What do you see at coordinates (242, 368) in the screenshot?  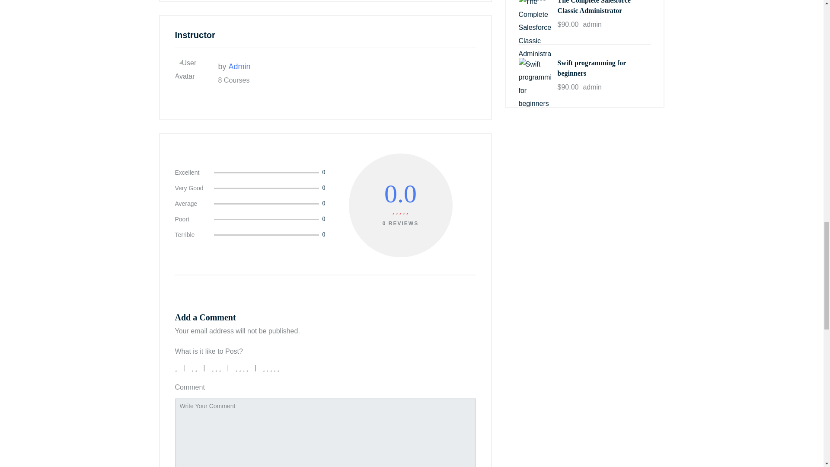 I see `Very good - 4 stars` at bounding box center [242, 368].